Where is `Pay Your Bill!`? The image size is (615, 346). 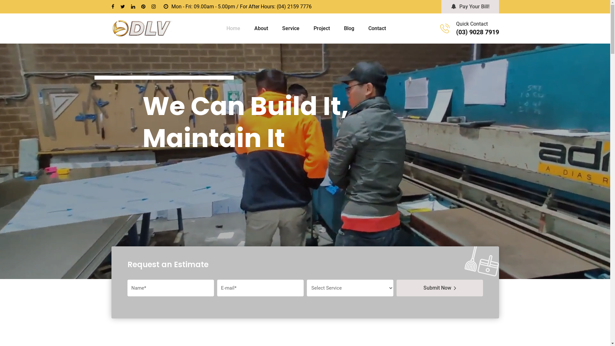
Pay Your Bill! is located at coordinates (470, 7).